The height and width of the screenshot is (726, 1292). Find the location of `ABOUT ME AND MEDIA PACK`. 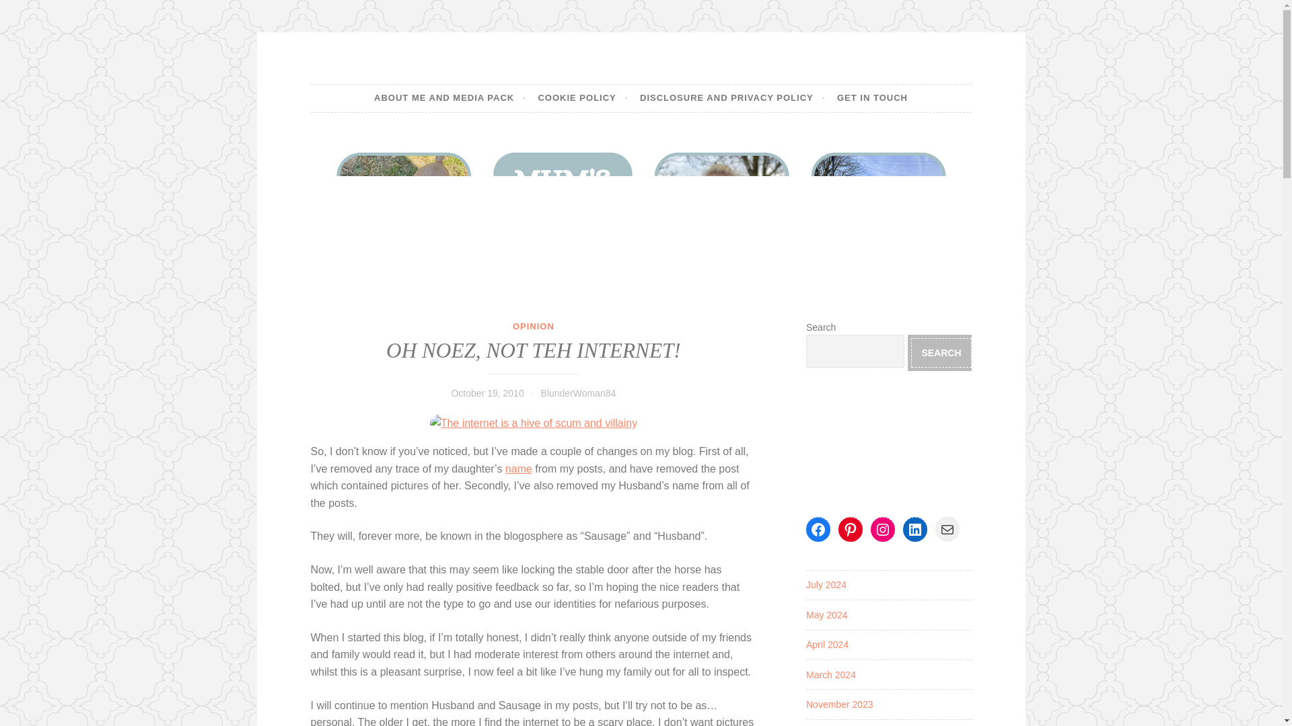

ABOUT ME AND MEDIA PACK is located at coordinates (450, 98).